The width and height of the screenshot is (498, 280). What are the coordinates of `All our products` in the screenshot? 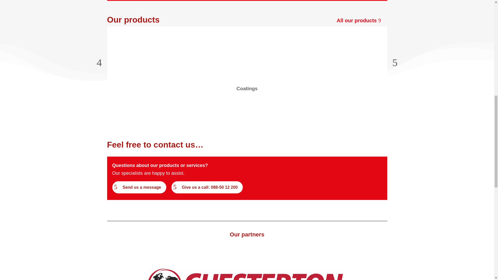 It's located at (360, 20).